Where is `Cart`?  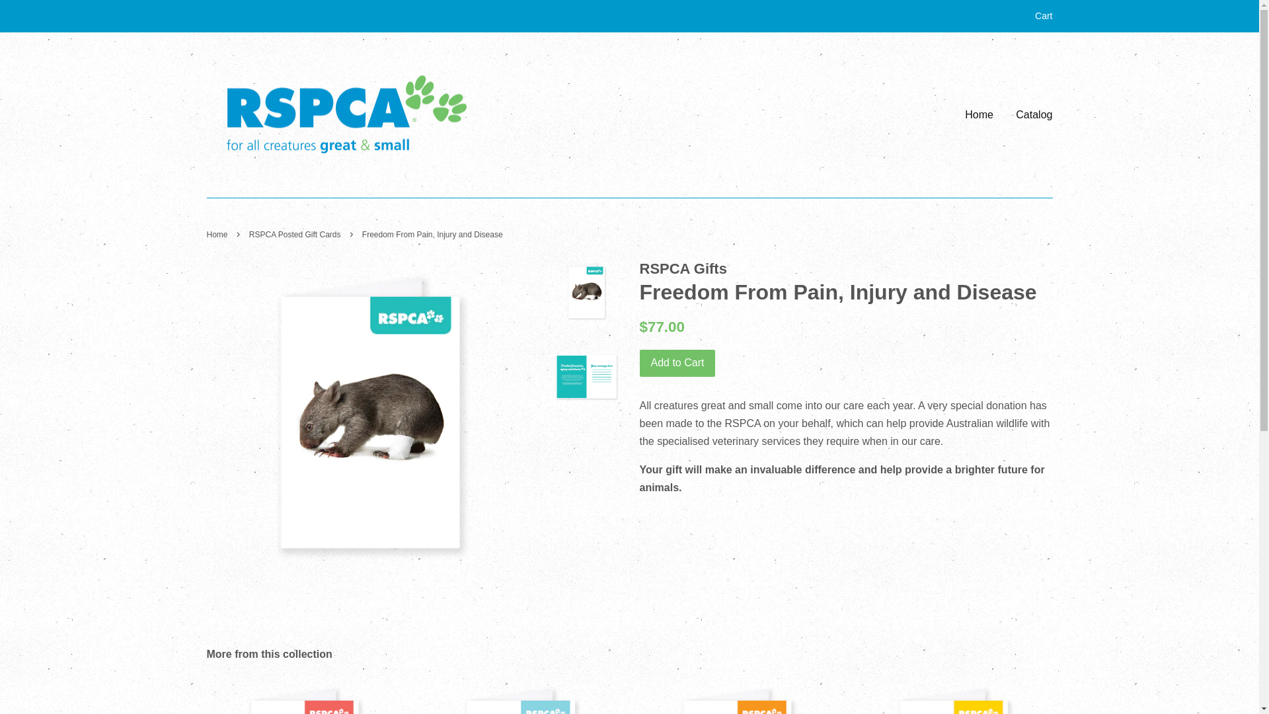
Cart is located at coordinates (1044, 17).